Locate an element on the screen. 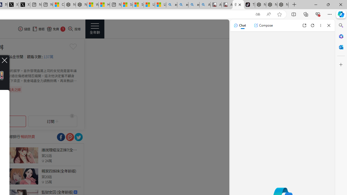 This screenshot has height=195, width=347. amazon - Search Images is located at coordinates (194, 5).